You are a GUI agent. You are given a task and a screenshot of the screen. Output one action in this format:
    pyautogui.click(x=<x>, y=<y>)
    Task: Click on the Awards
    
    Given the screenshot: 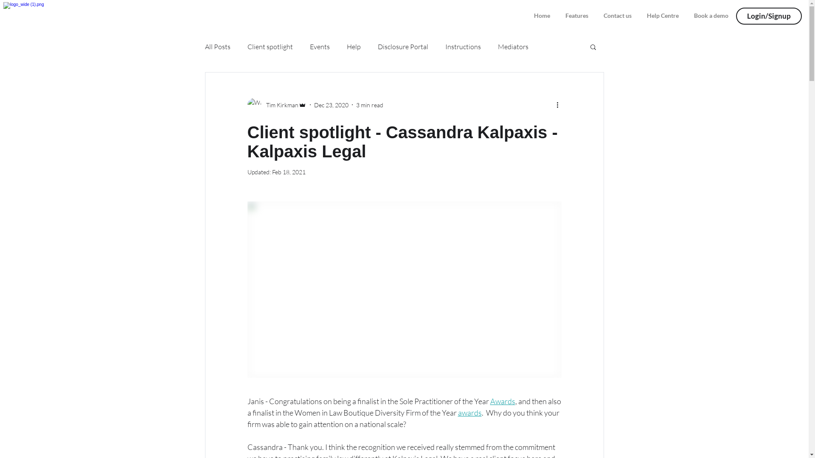 What is the action you would take?
    pyautogui.click(x=503, y=401)
    